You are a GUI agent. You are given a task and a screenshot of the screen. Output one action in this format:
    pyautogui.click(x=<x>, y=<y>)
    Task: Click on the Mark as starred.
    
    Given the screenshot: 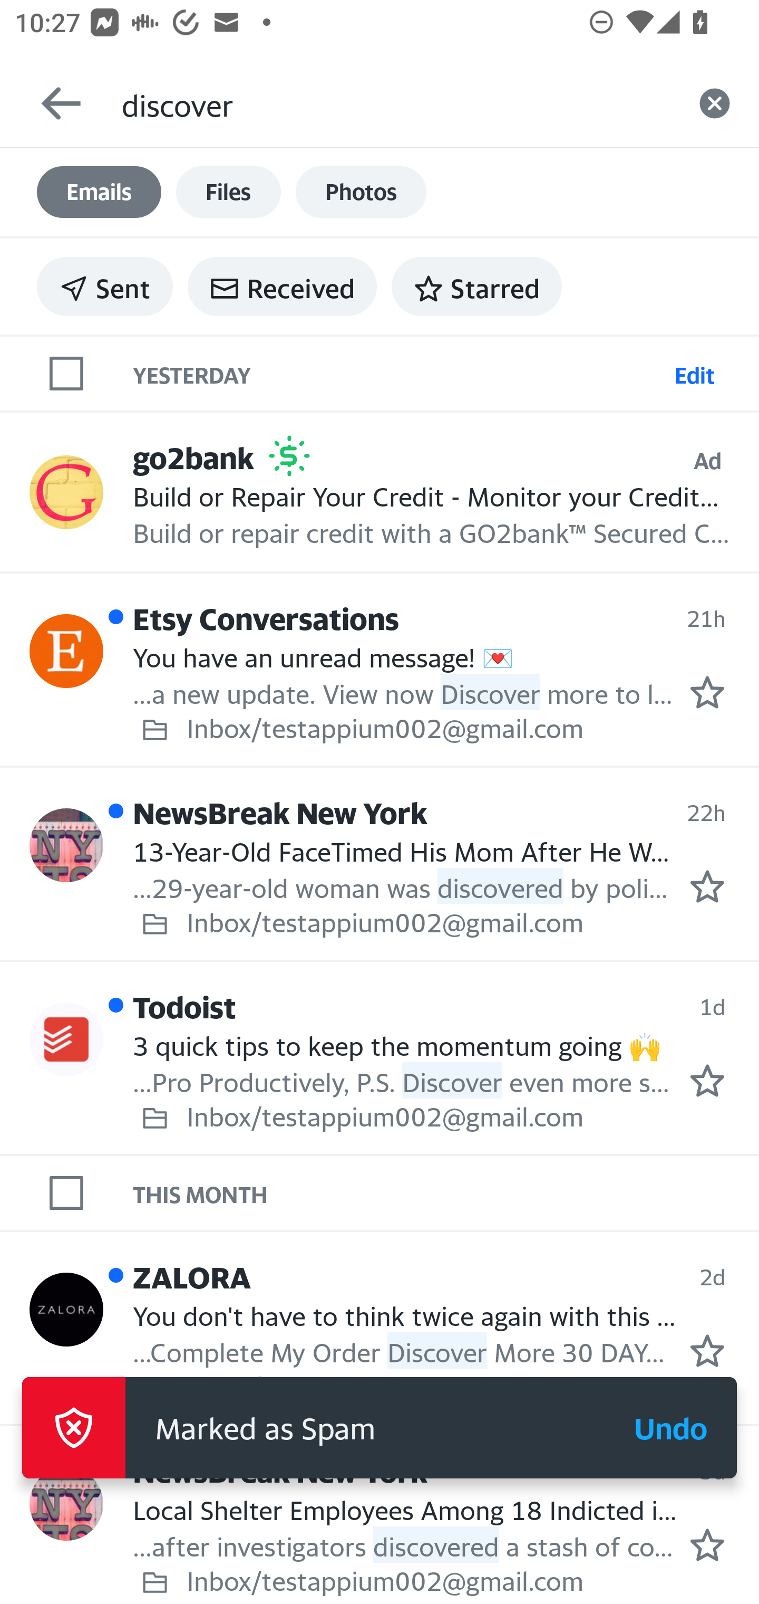 What is the action you would take?
    pyautogui.click(x=707, y=1351)
    